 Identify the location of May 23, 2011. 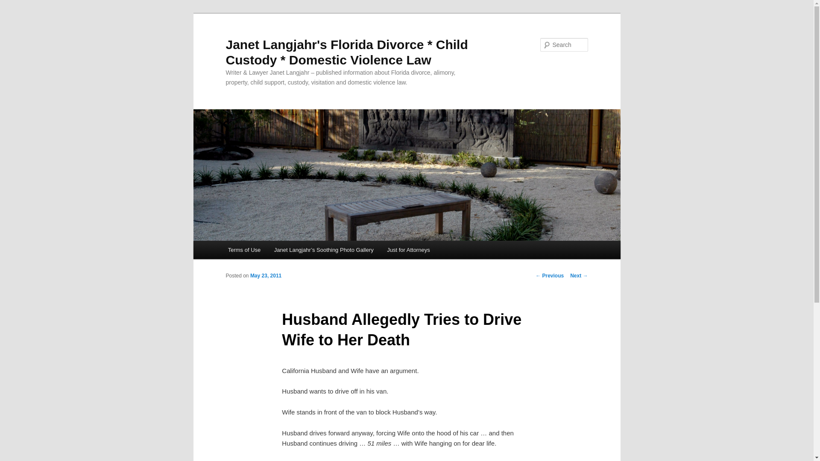
(266, 276).